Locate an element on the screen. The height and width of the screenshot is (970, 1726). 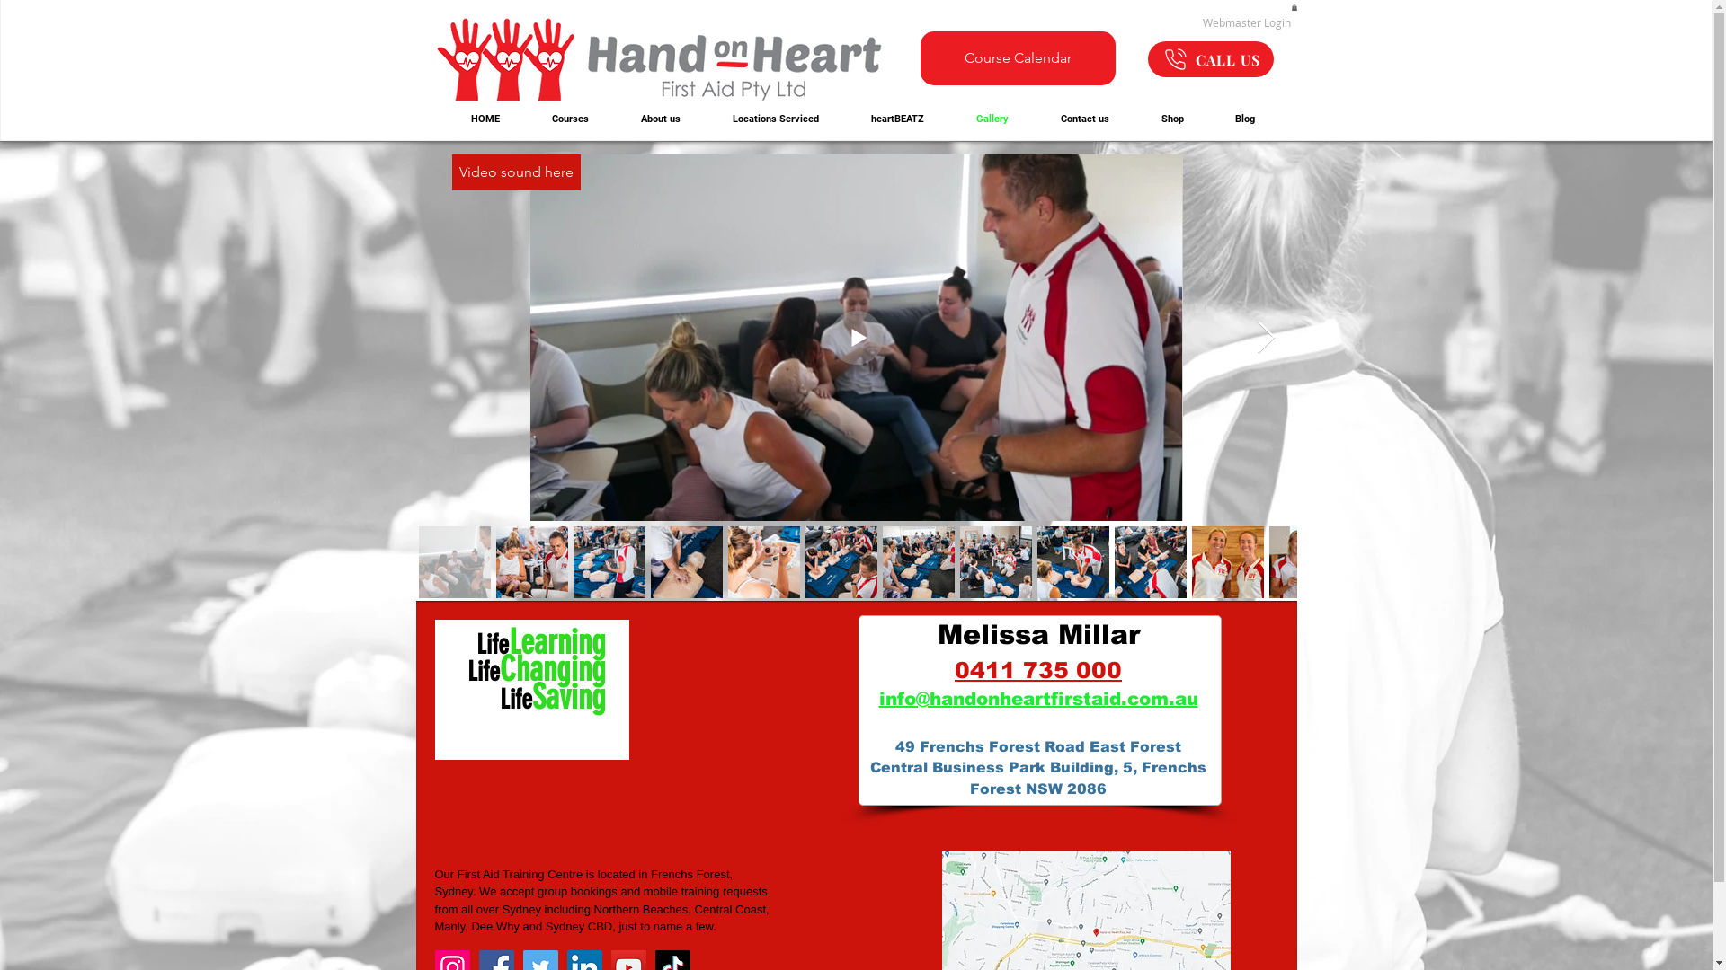
Course Calendar is located at coordinates (1018, 58).